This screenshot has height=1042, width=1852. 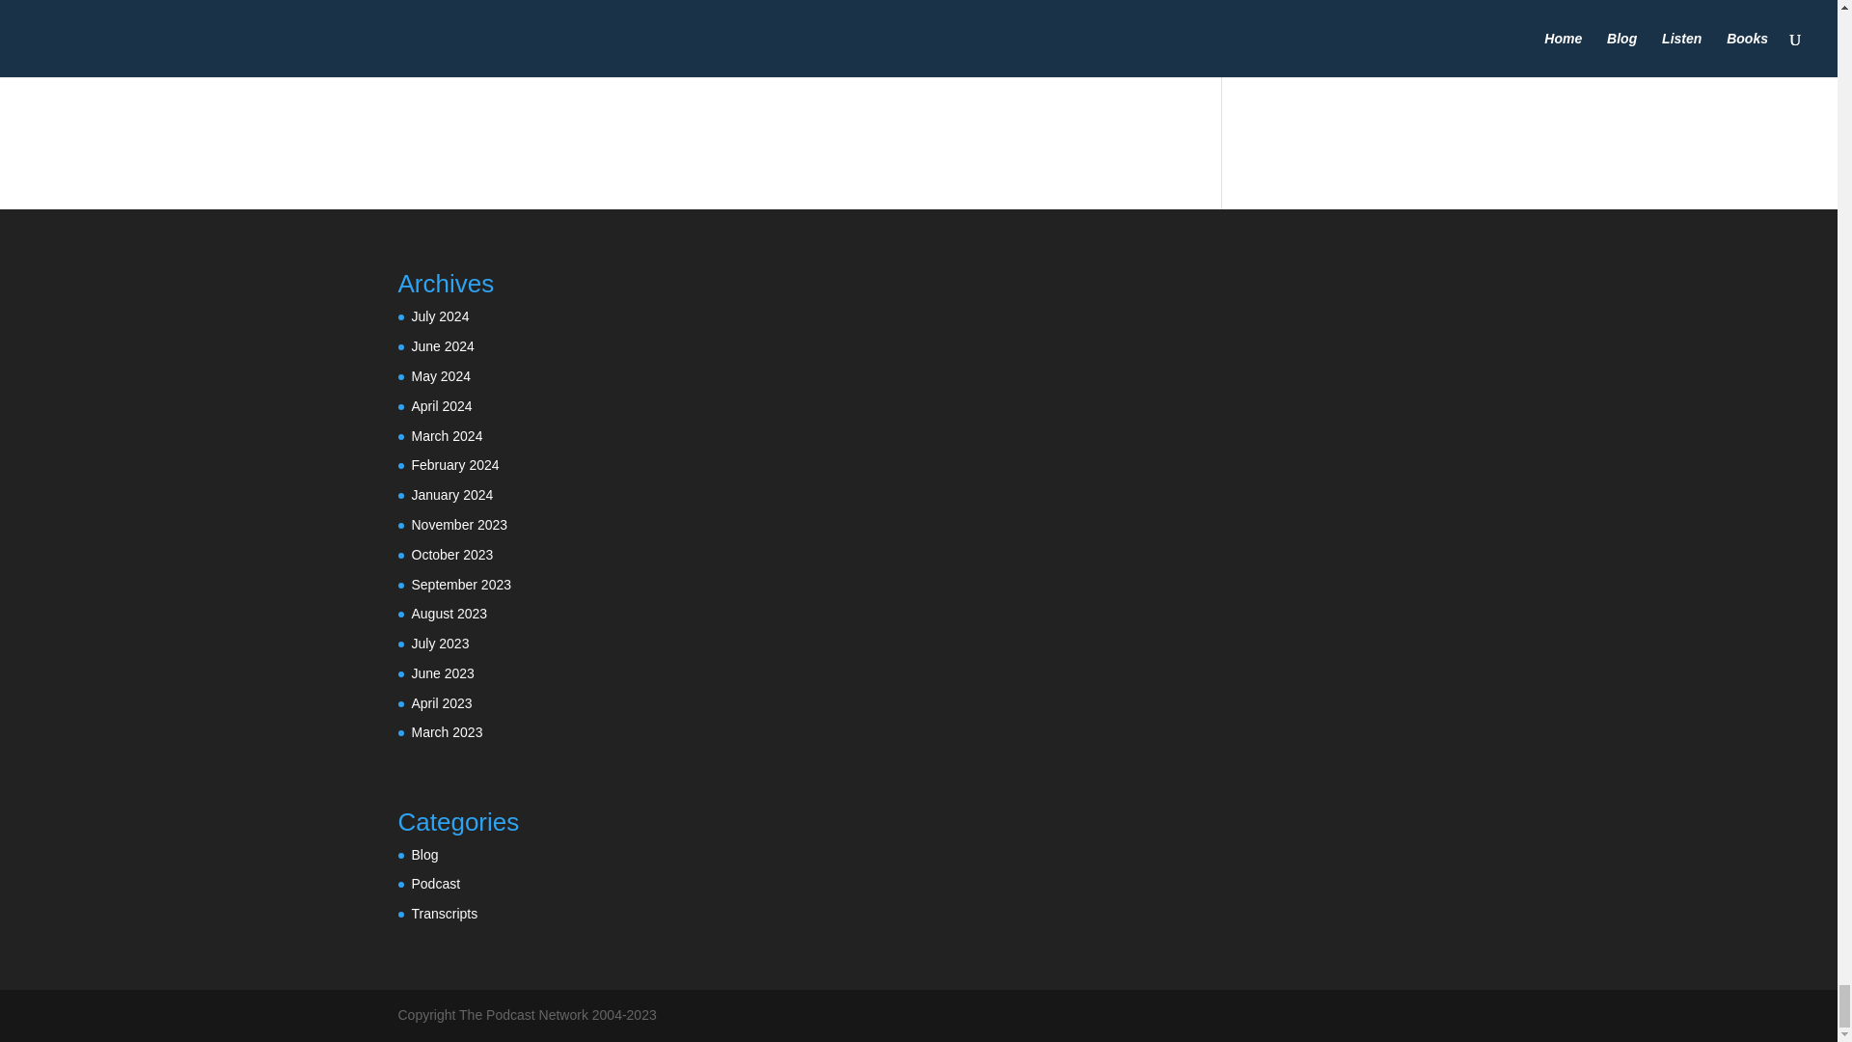 I want to click on March 2024, so click(x=446, y=436).